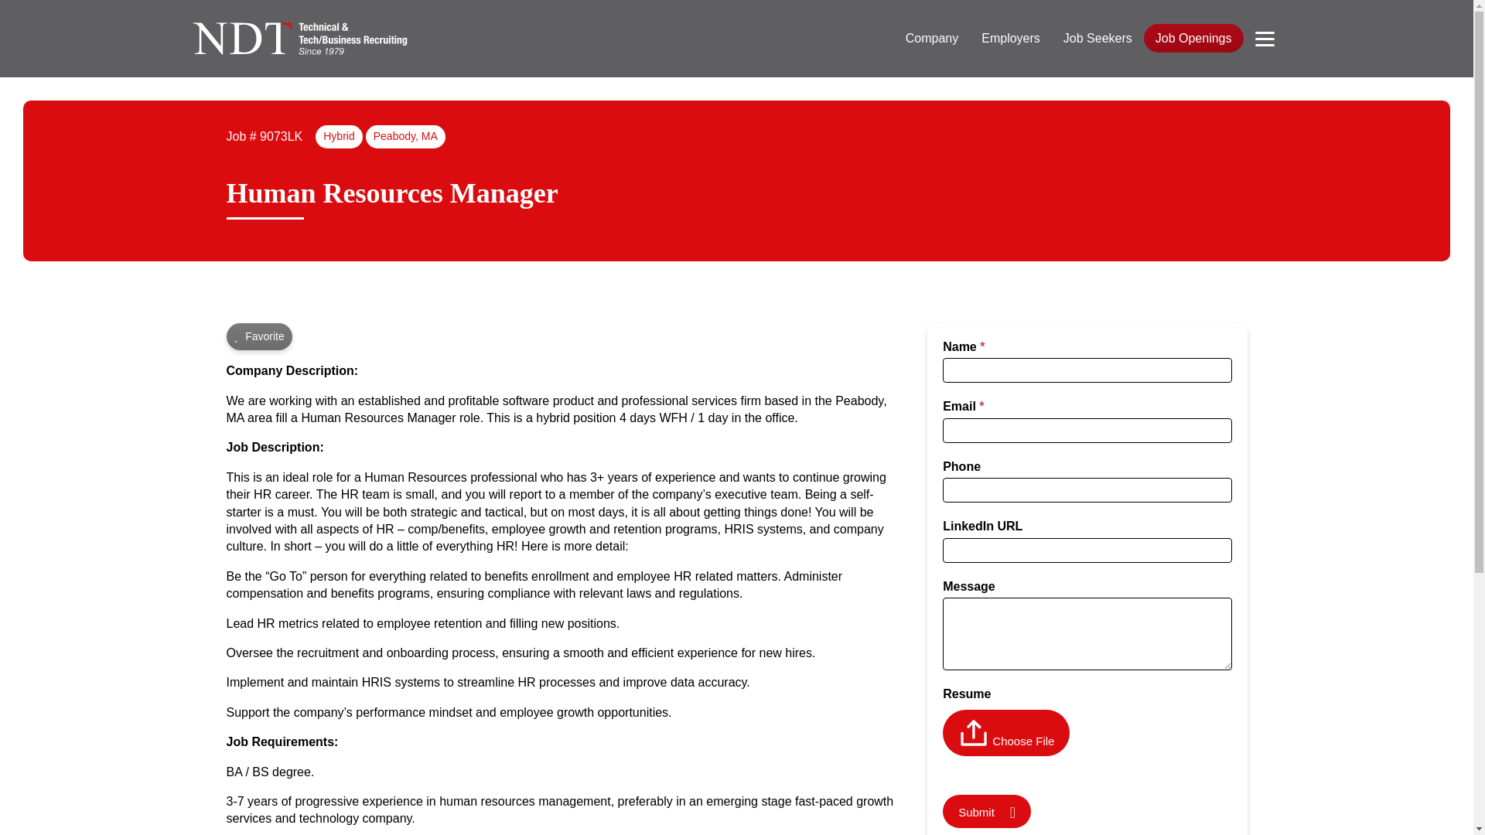  Describe the element at coordinates (1193, 39) in the screenshot. I see `Job Openings` at that location.